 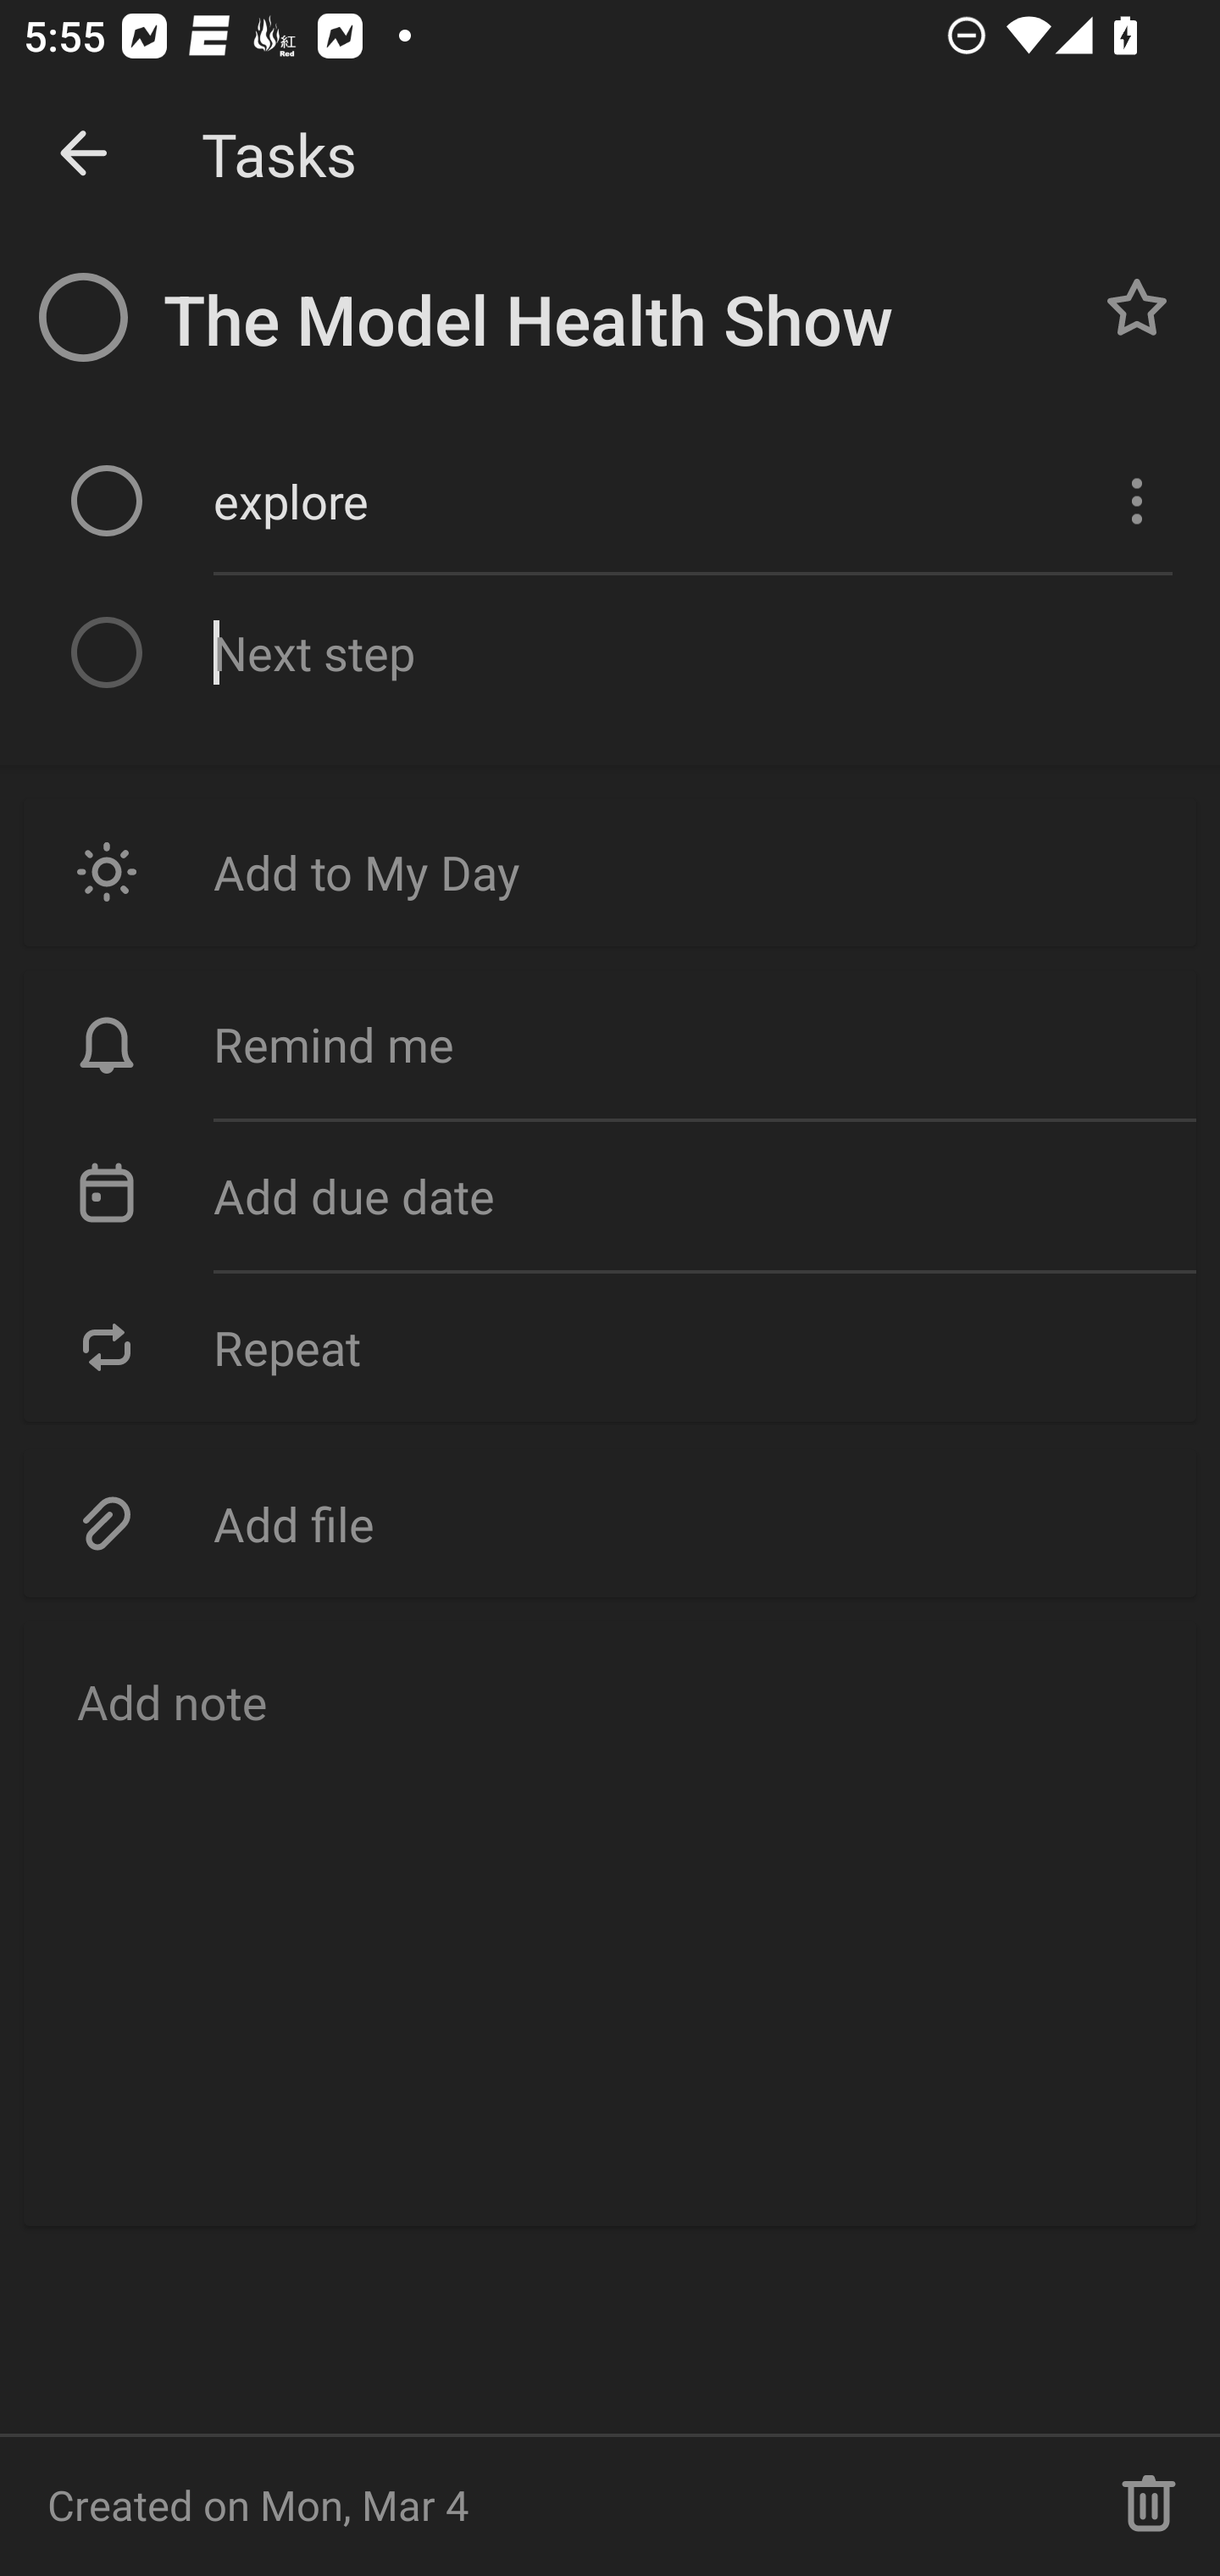 I want to click on Repeat, so click(x=610, y=1347).